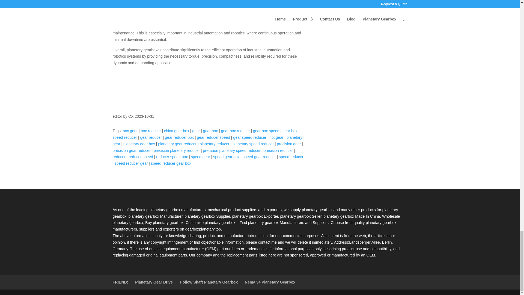  Describe the element at coordinates (235, 131) in the screenshot. I see `gear box reducer` at that location.